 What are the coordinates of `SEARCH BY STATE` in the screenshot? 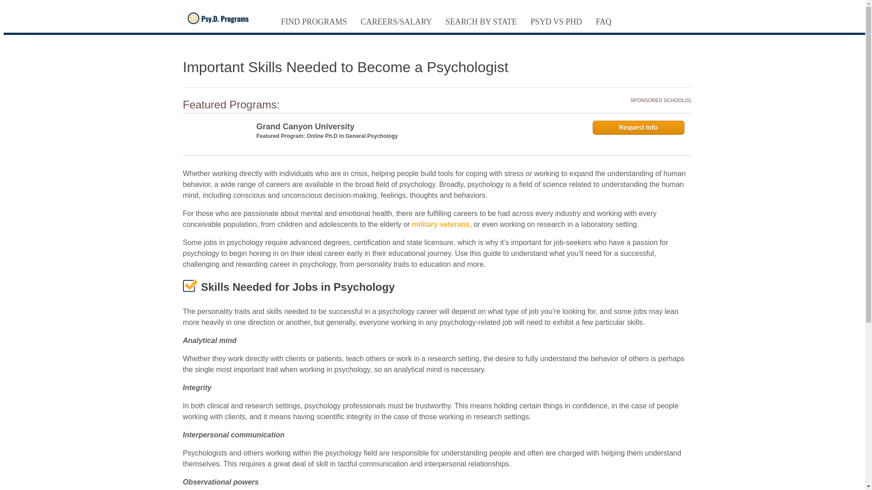 It's located at (481, 22).